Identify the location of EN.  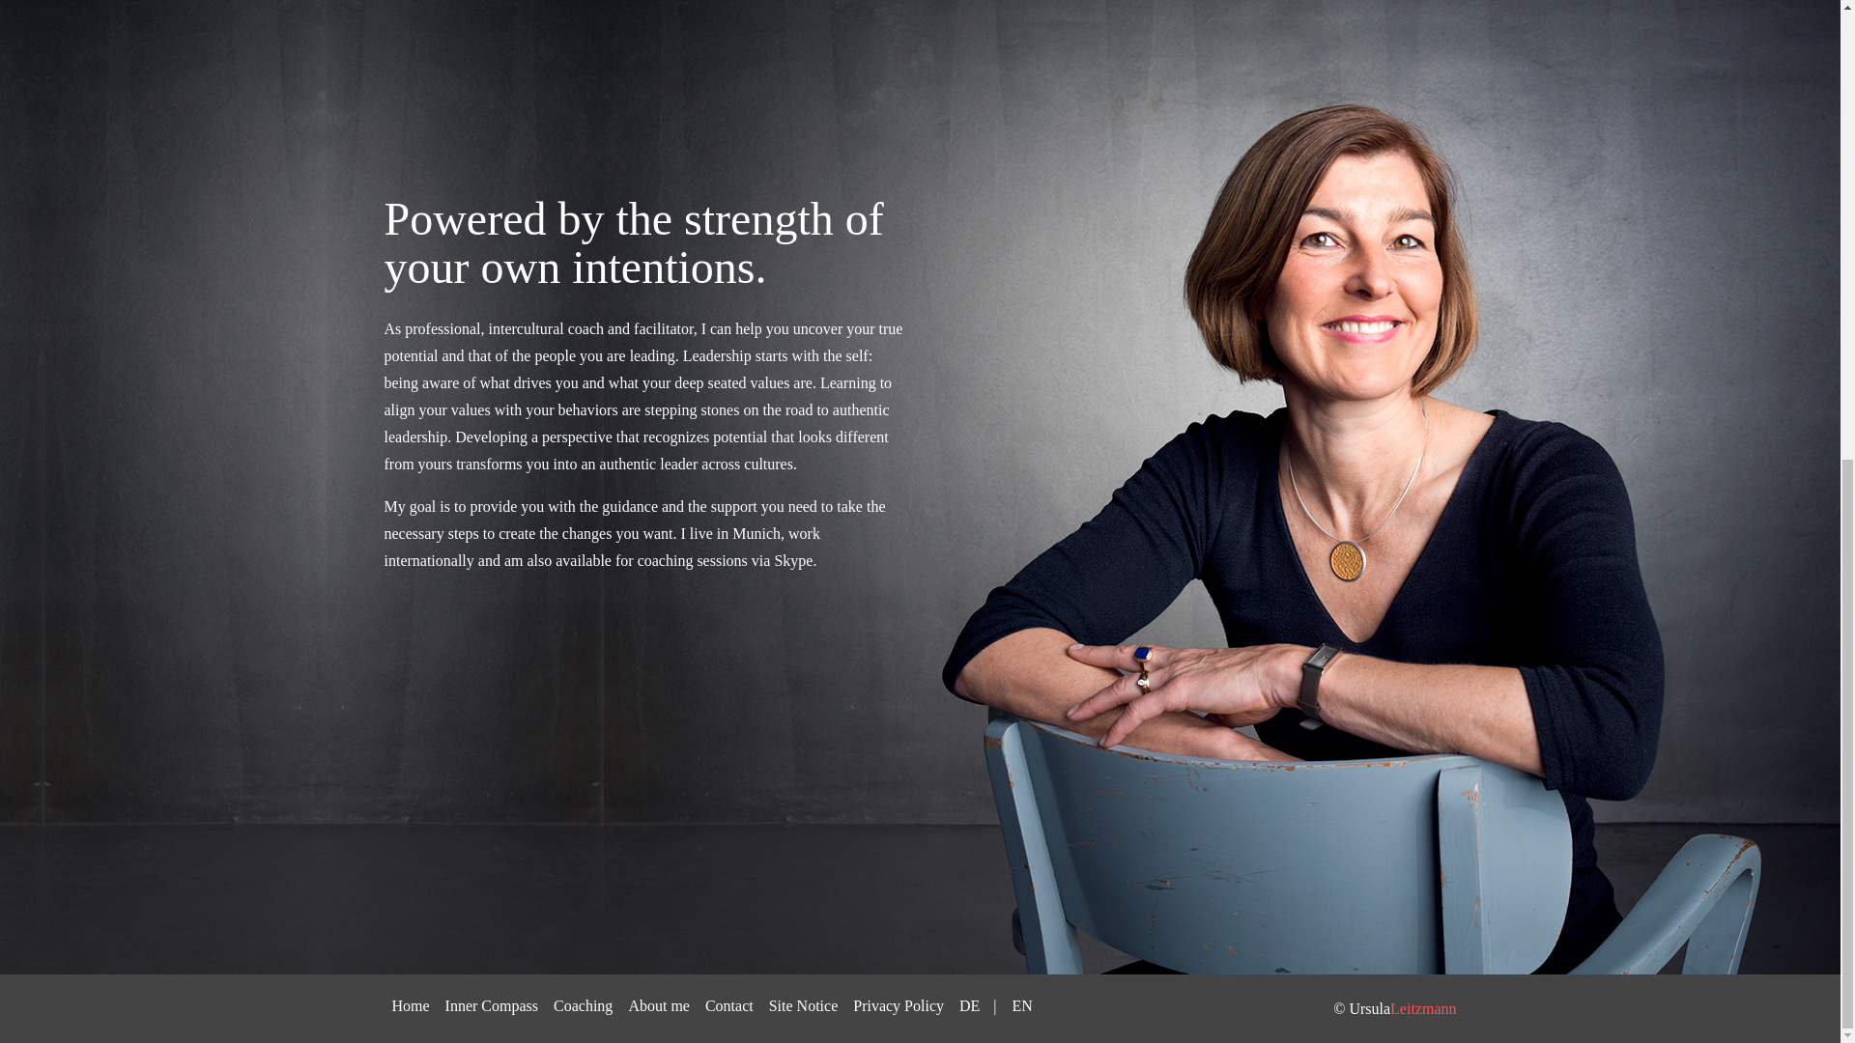
(1022, 190).